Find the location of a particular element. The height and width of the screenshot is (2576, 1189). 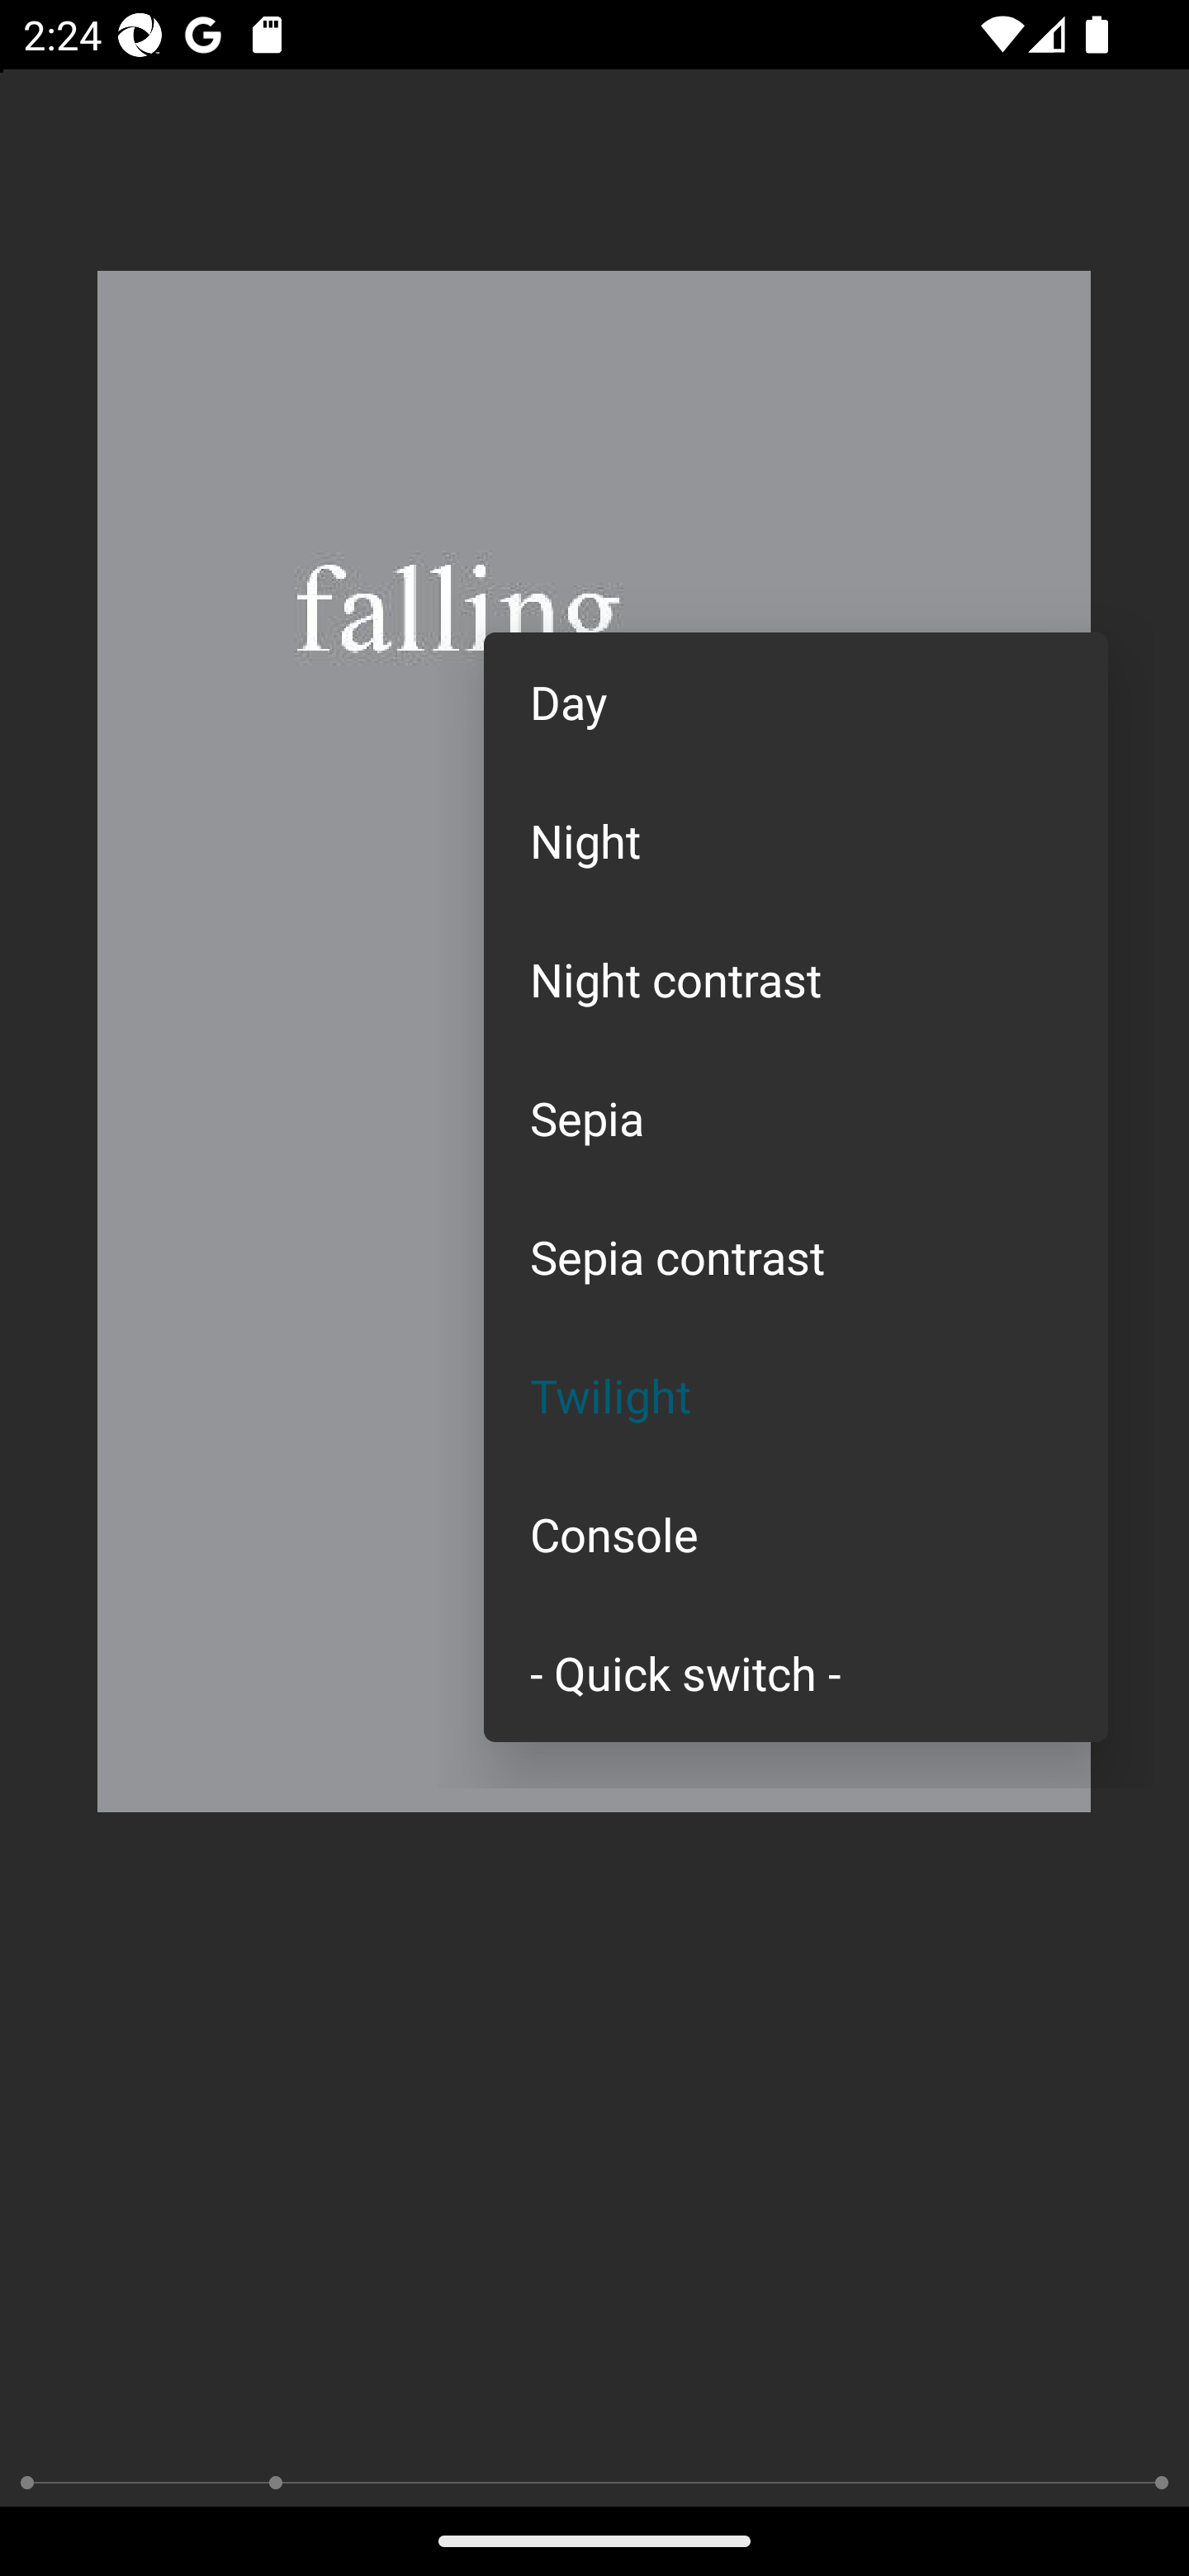

Console is located at coordinates (796, 1534).